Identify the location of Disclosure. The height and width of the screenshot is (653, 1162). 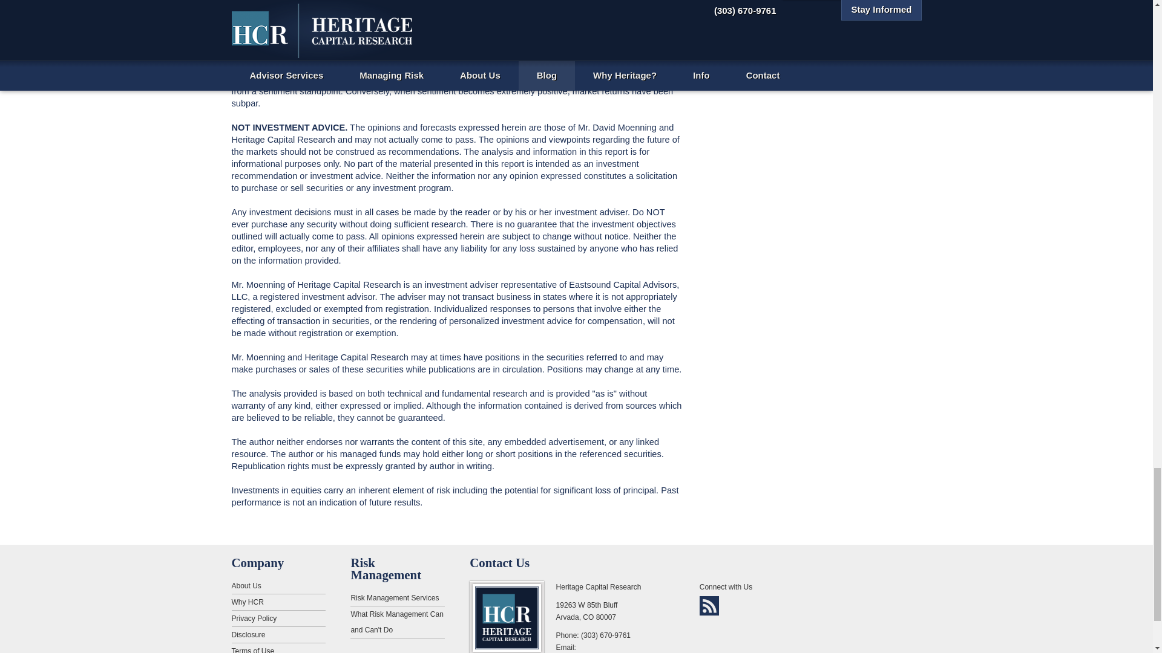
(278, 635).